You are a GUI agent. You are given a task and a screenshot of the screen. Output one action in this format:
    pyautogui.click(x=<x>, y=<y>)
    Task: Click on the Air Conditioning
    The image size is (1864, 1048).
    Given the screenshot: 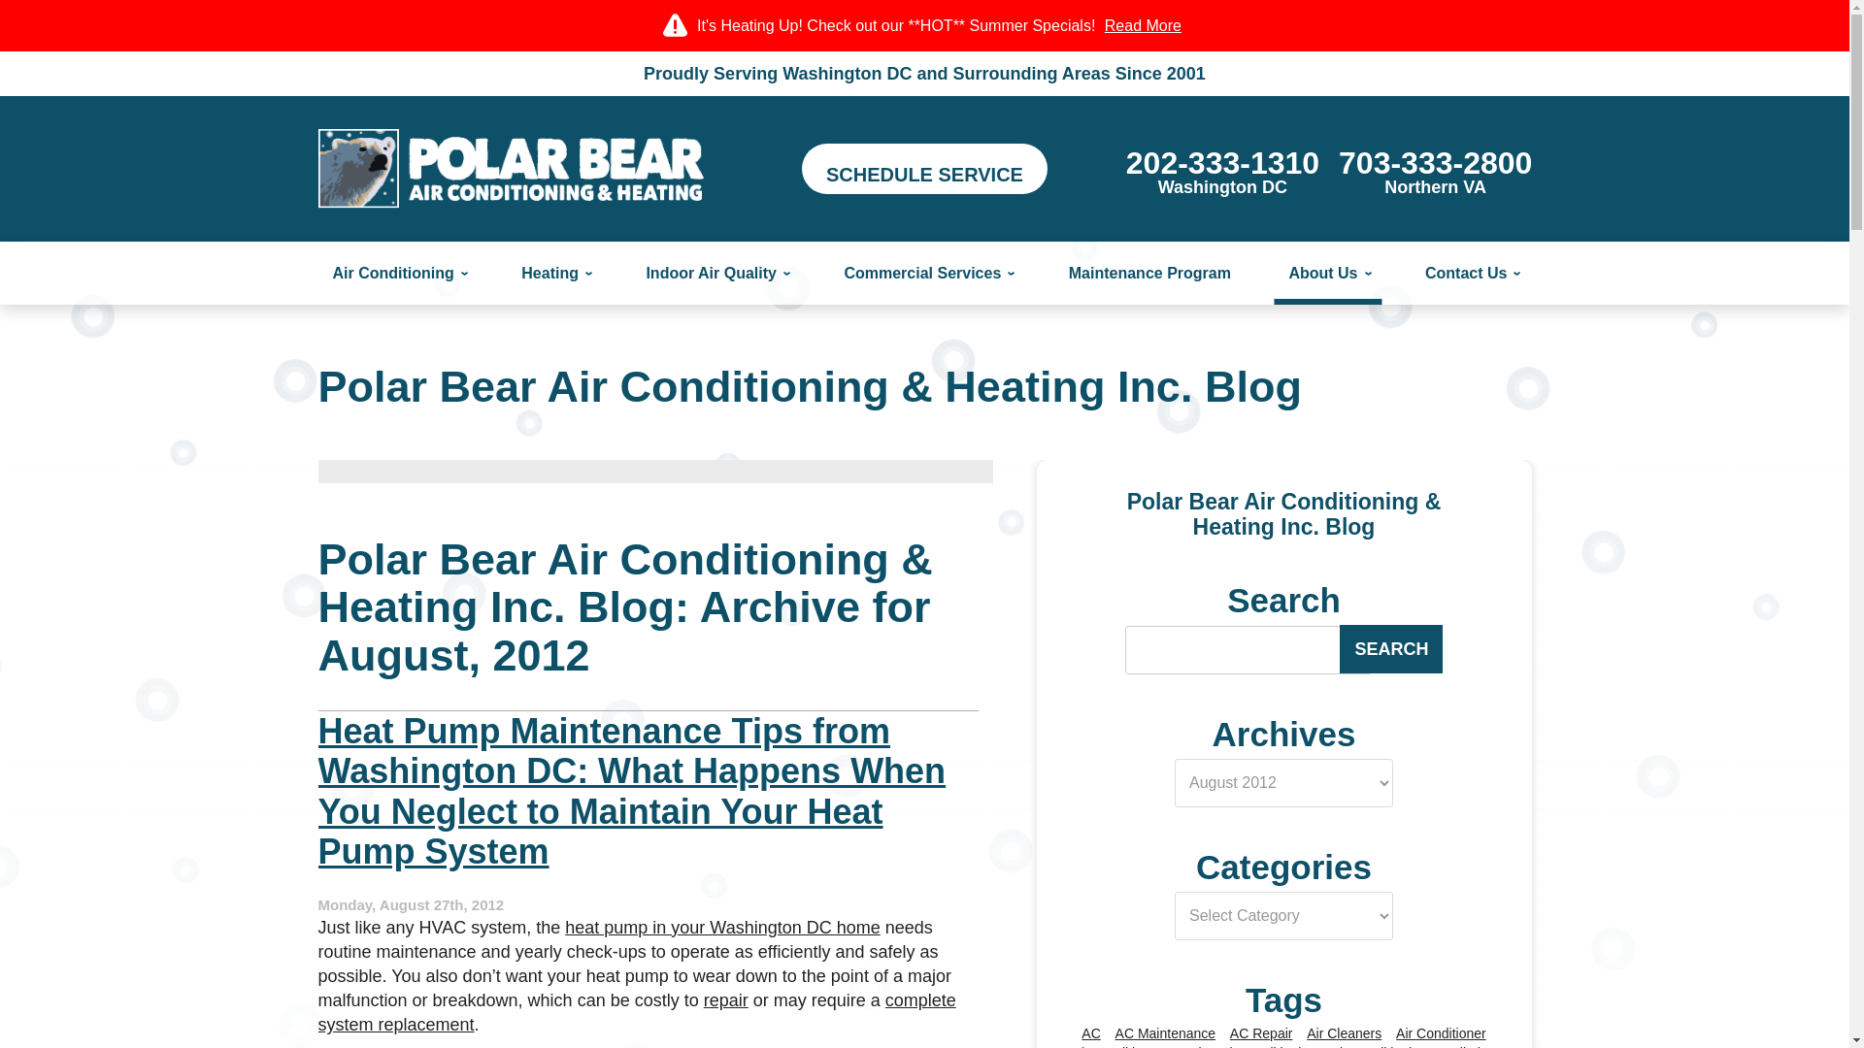 What is the action you would take?
    pyautogui.click(x=398, y=274)
    